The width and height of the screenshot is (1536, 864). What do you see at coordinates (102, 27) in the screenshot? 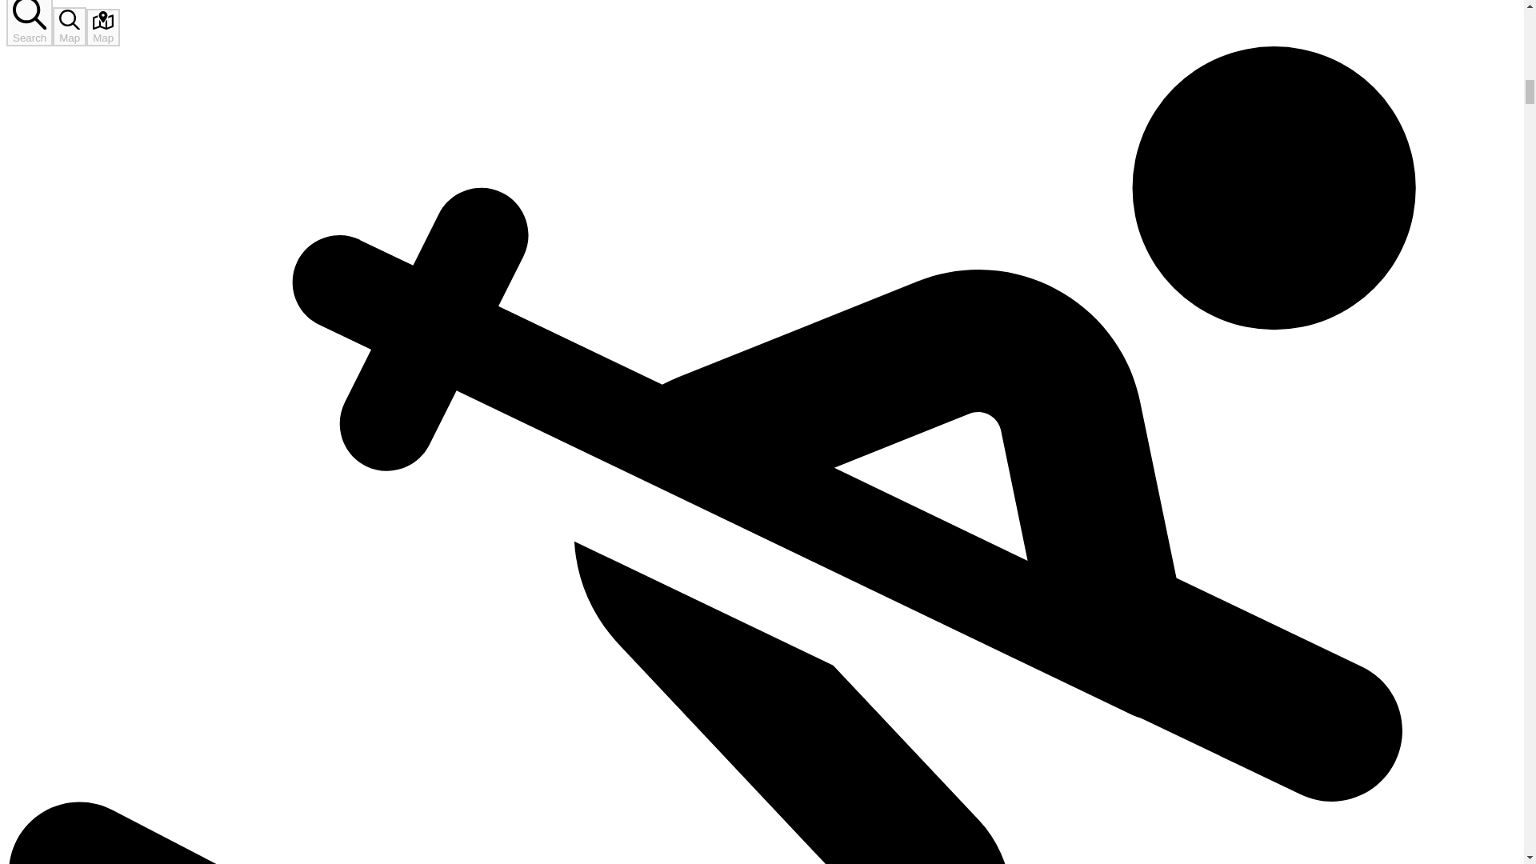
I see `Map` at bounding box center [102, 27].